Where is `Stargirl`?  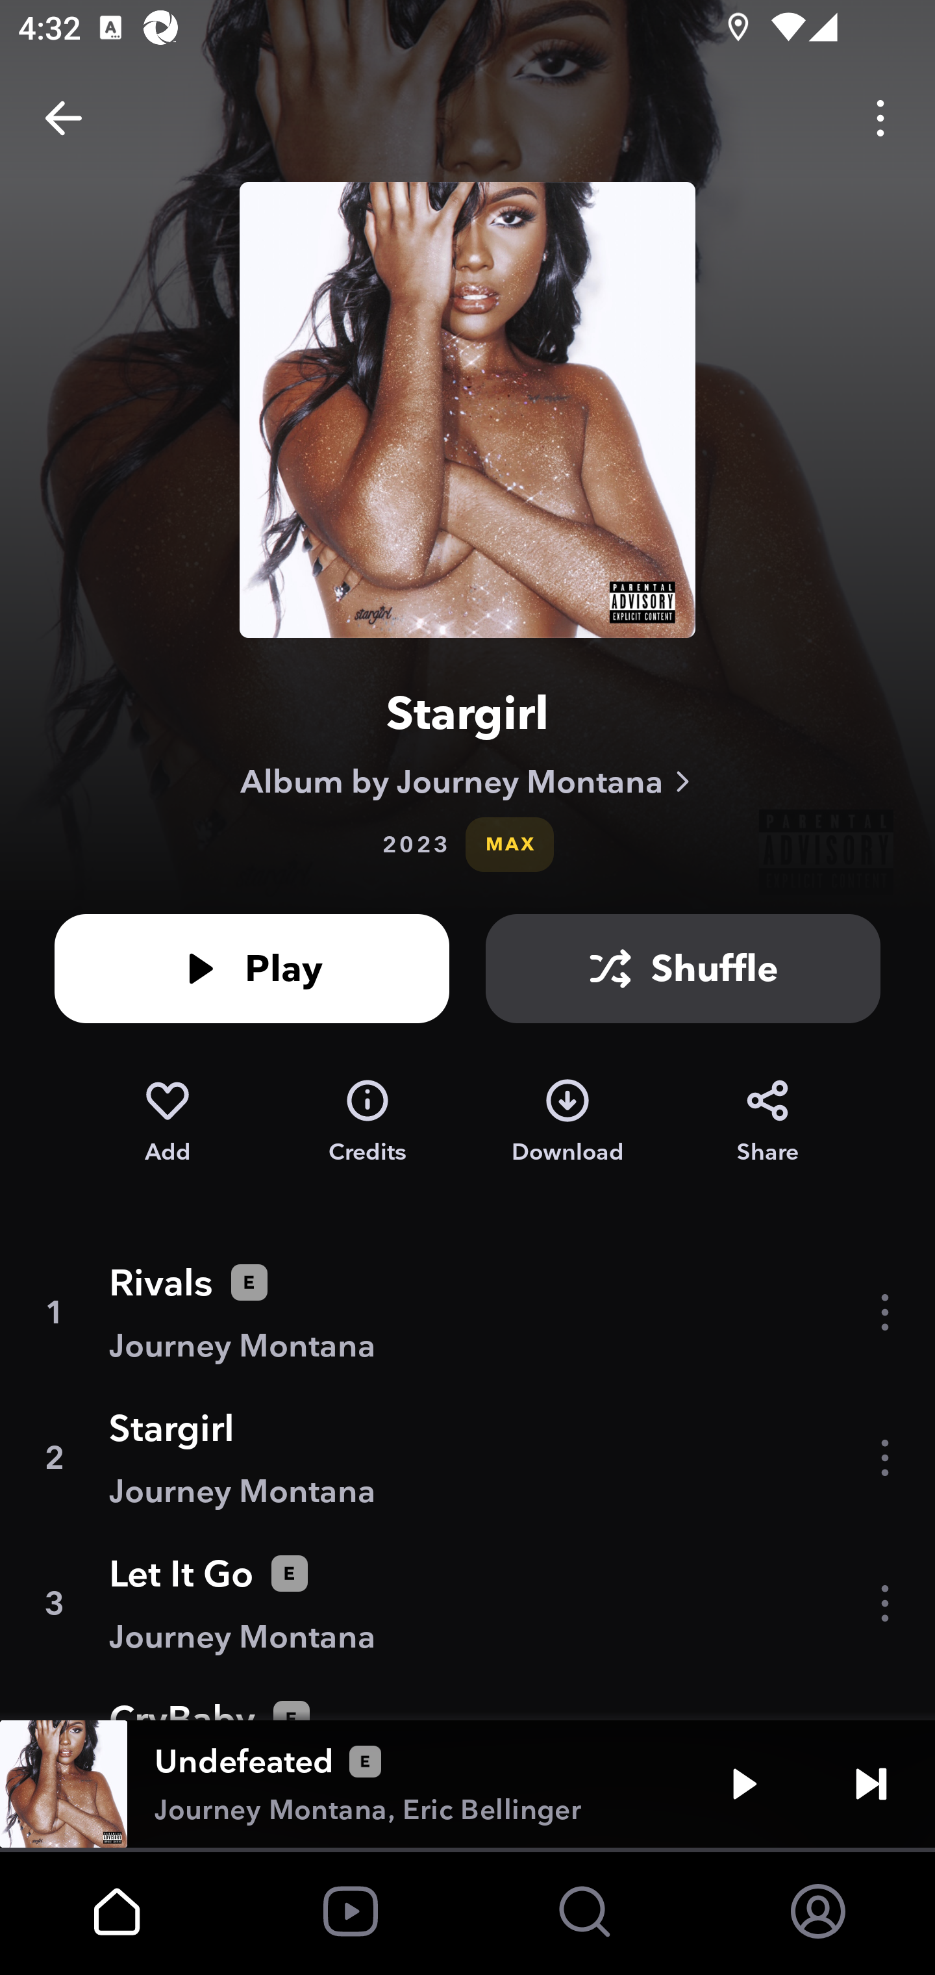
Stargirl is located at coordinates (467, 713).